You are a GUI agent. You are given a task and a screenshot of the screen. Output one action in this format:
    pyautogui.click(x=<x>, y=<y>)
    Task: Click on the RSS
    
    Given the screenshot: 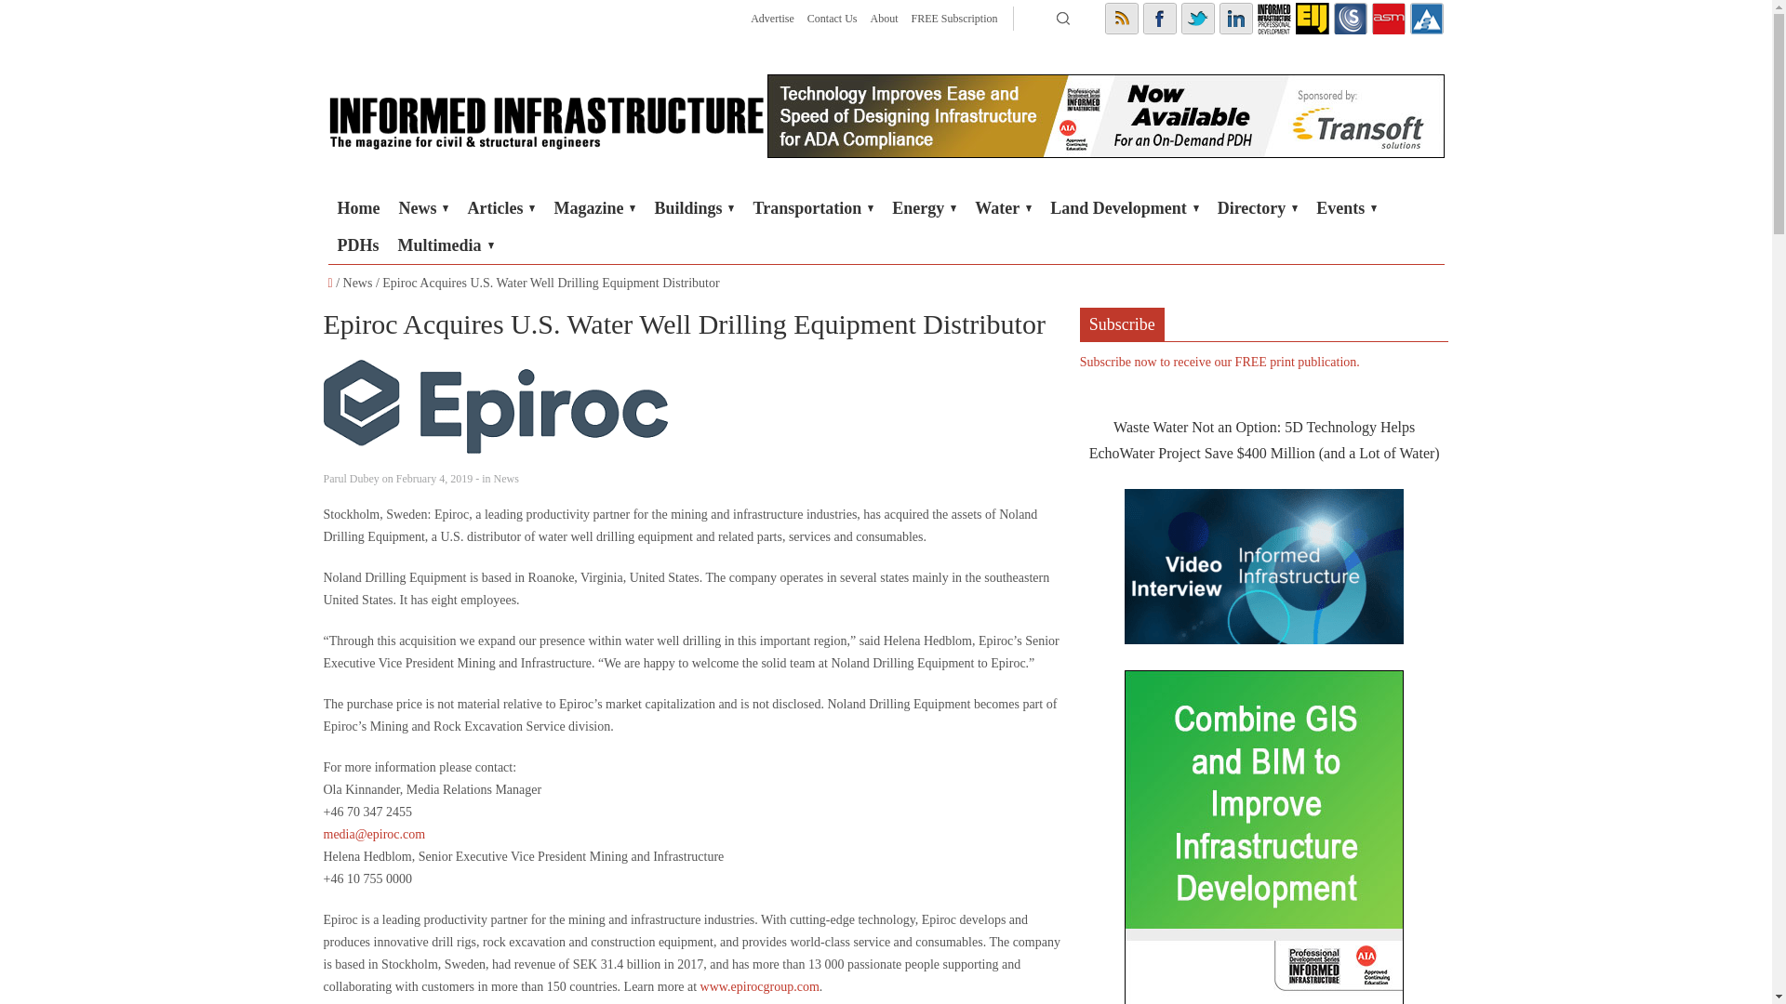 What is the action you would take?
    pyautogui.click(x=1122, y=19)
    